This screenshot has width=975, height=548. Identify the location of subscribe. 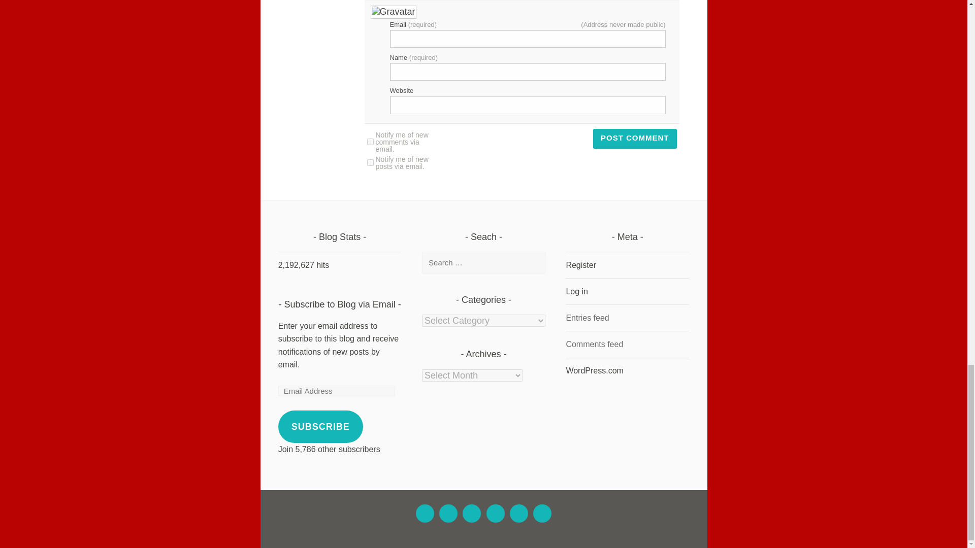
(370, 142).